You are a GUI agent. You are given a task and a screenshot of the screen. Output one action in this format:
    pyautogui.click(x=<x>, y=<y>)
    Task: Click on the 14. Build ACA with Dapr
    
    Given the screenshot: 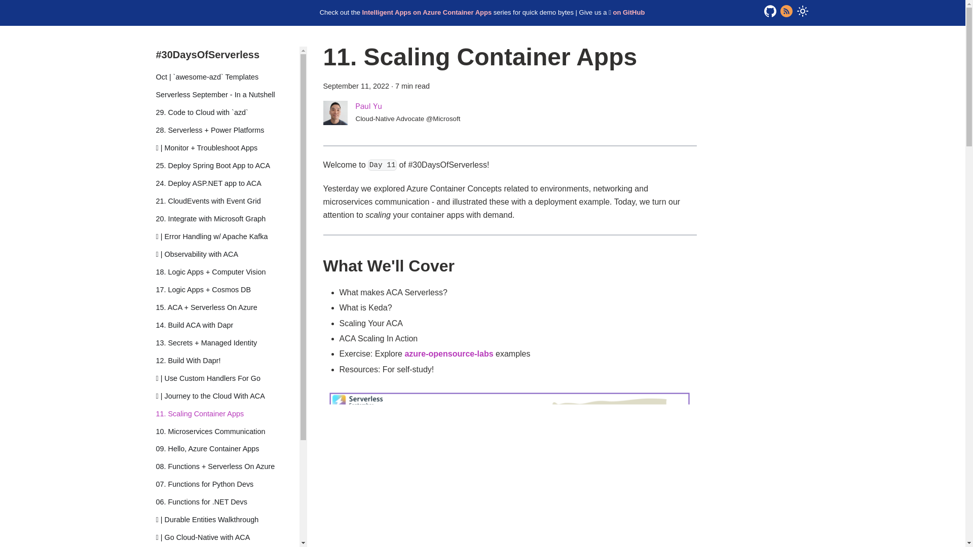 What is the action you would take?
    pyautogui.click(x=228, y=325)
    